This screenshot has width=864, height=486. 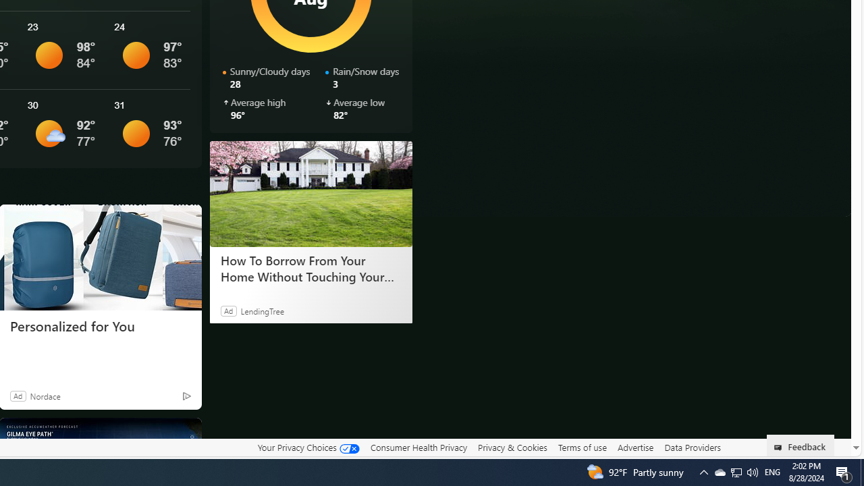 What do you see at coordinates (100, 327) in the screenshot?
I see `Personalized for You` at bounding box center [100, 327].